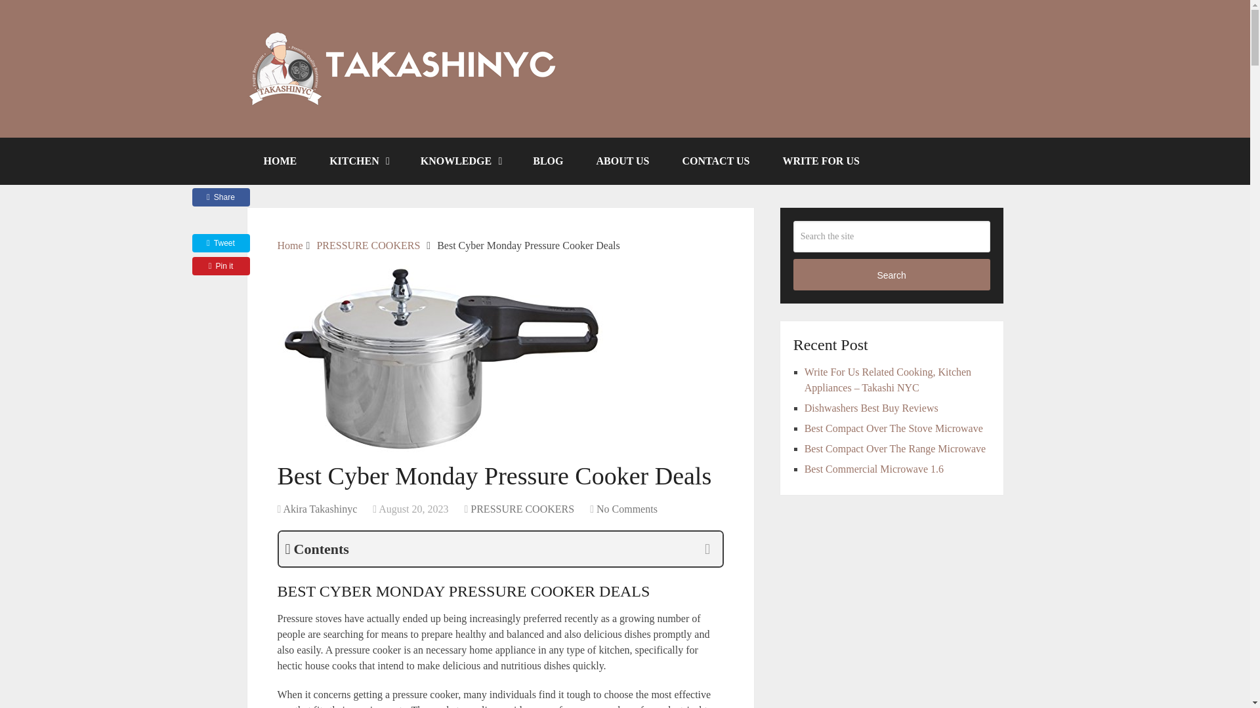  Describe the element at coordinates (319, 509) in the screenshot. I see `Posts by Akira Takashinyc` at that location.